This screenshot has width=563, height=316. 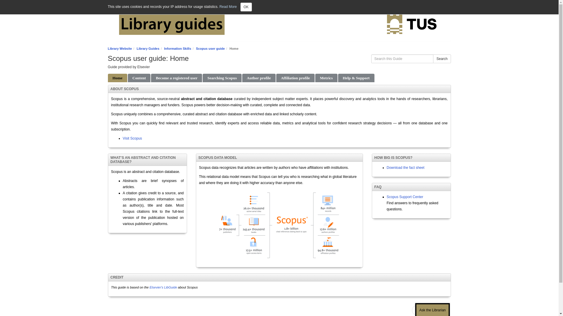 What do you see at coordinates (405, 197) in the screenshot?
I see `Scopus Support Center` at bounding box center [405, 197].